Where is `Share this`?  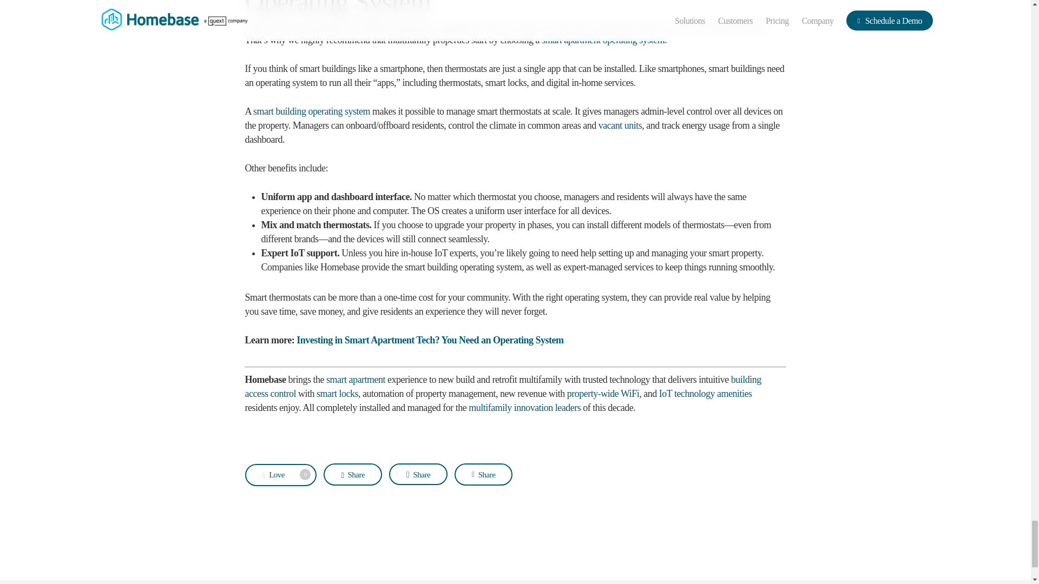
Share this is located at coordinates (483, 474).